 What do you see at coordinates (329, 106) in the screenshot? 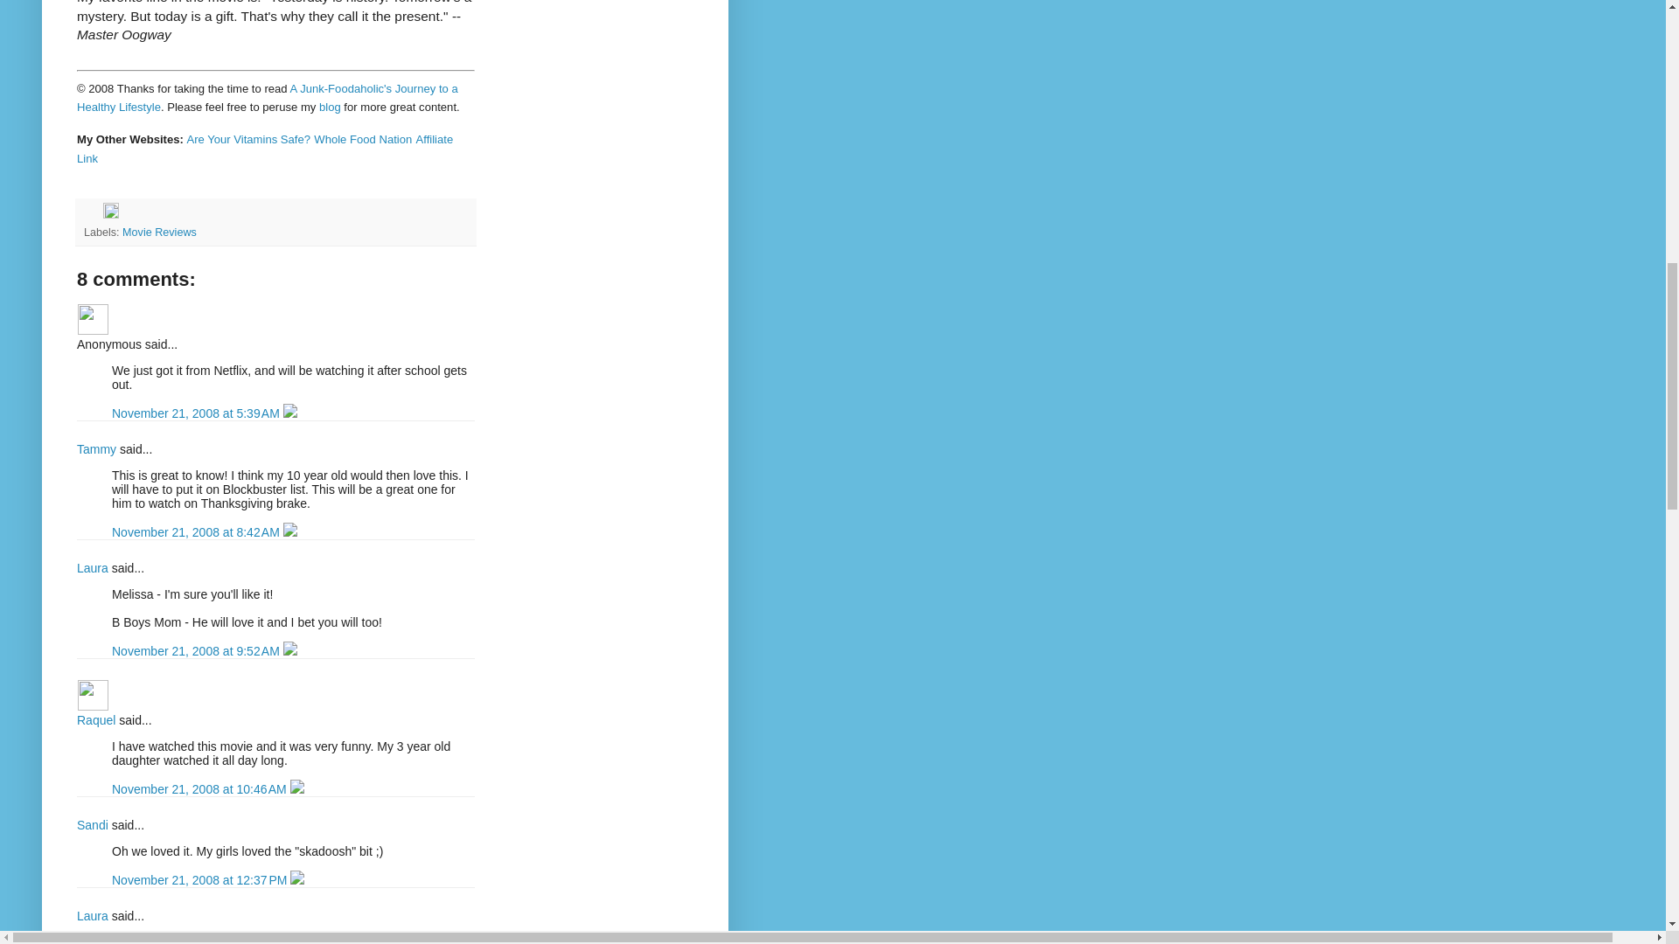
I see `blog` at bounding box center [329, 106].